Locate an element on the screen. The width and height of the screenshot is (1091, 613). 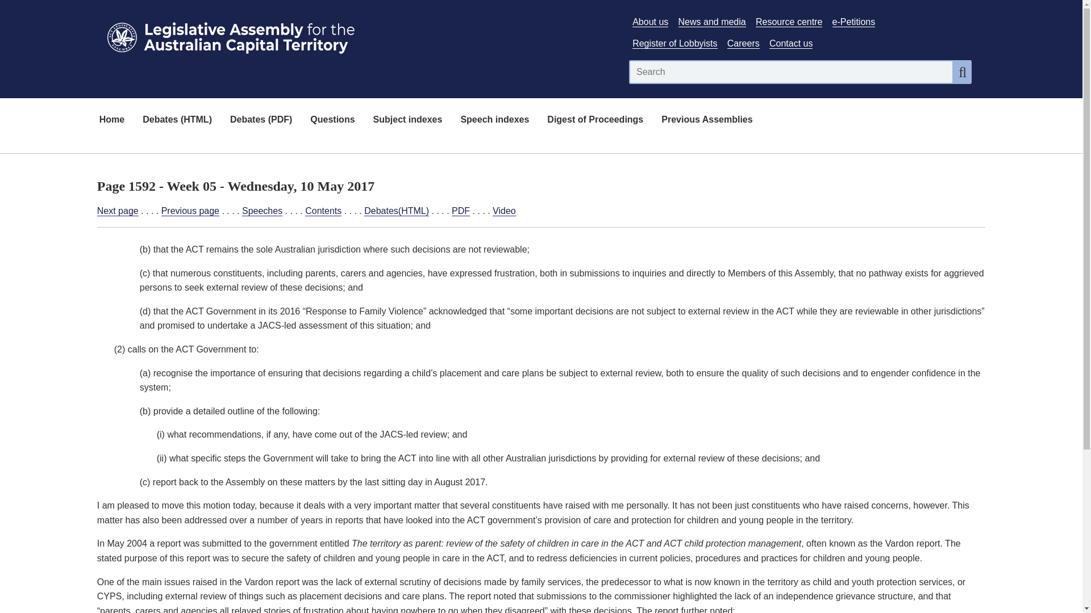
Previous page is located at coordinates (190, 211).